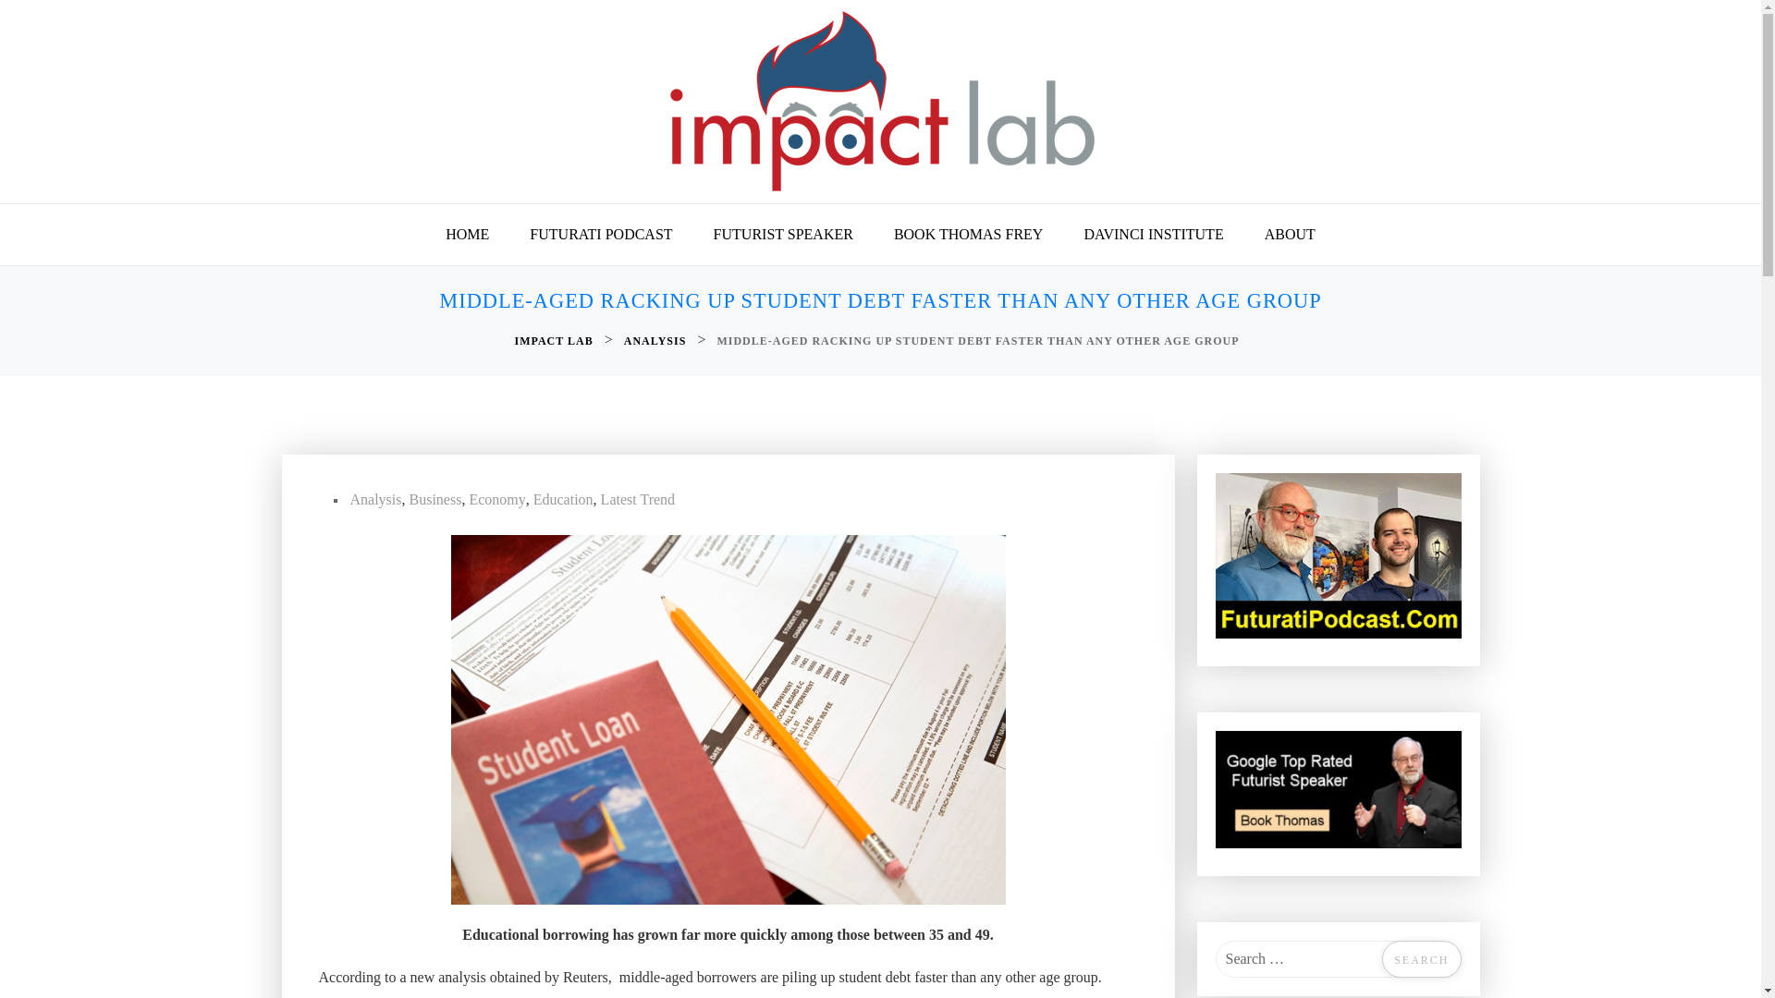 The width and height of the screenshot is (1775, 998). What do you see at coordinates (656, 341) in the screenshot?
I see `ANALYSIS` at bounding box center [656, 341].